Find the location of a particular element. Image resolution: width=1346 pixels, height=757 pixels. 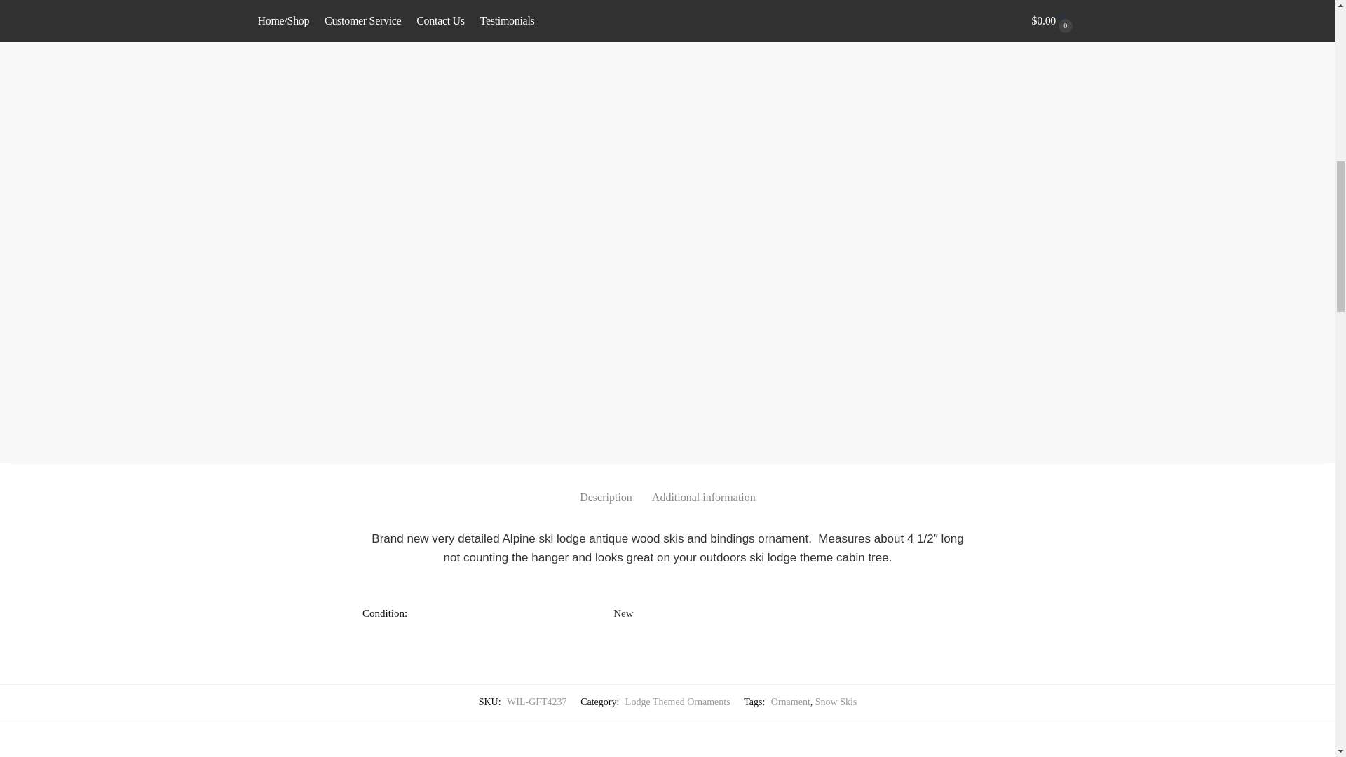

Description is located at coordinates (606, 486).